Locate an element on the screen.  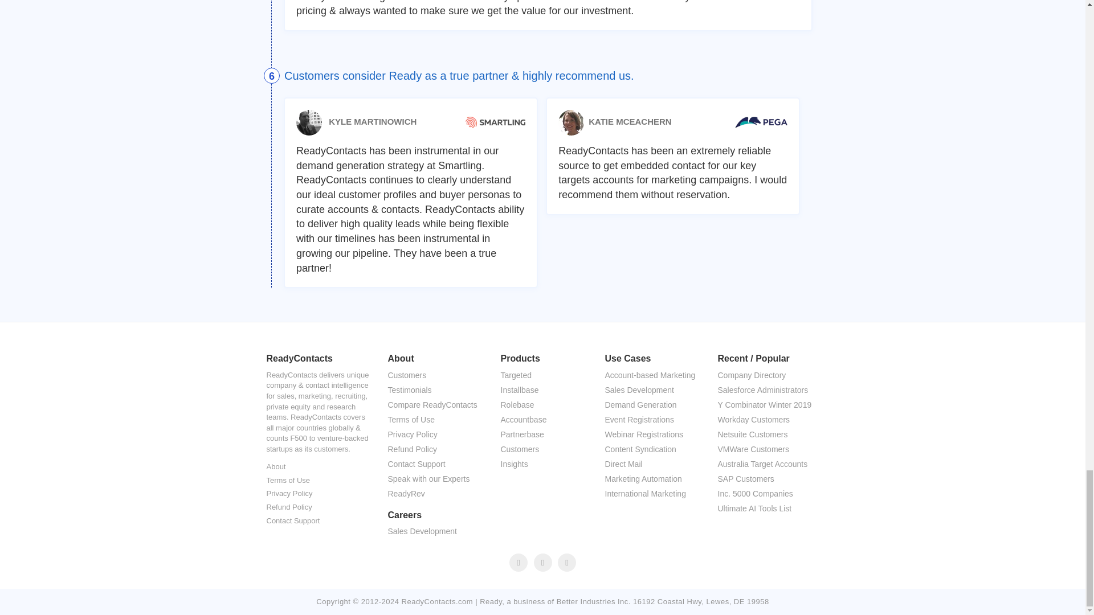
Privacy Policy is located at coordinates (434, 434).